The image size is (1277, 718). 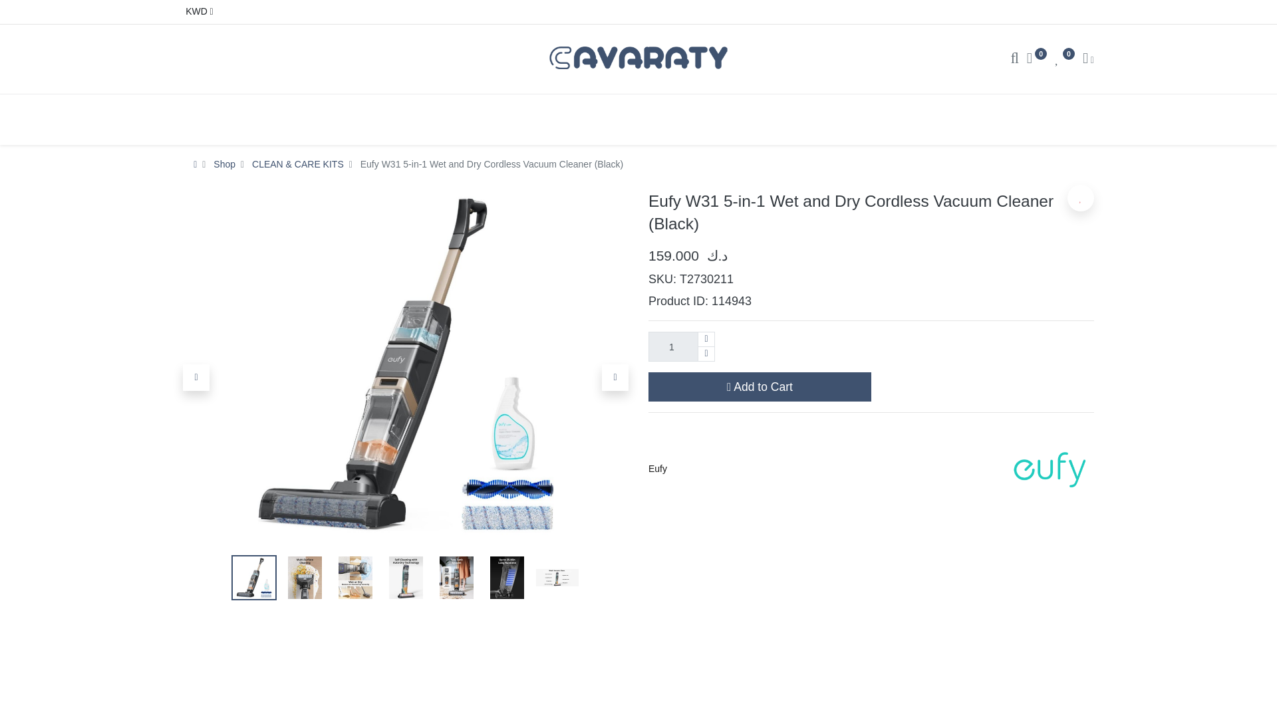 I want to click on 0, so click(x=1036, y=60).